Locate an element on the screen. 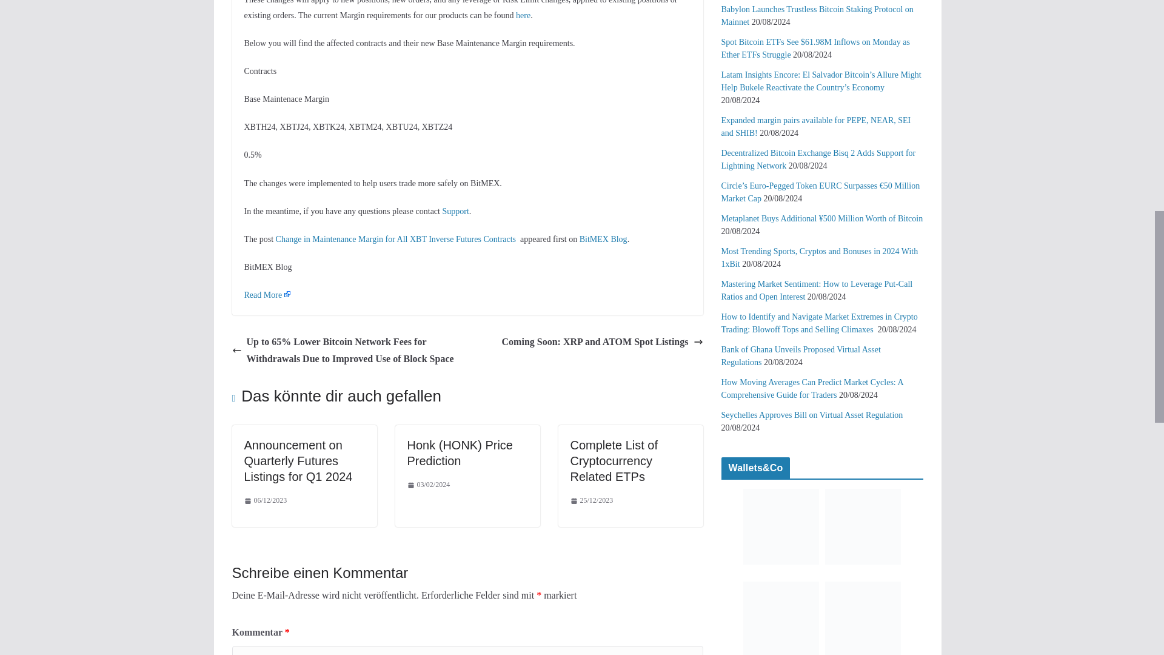 Image resolution: width=1164 pixels, height=655 pixels. BitMEX Blog is located at coordinates (603, 239).